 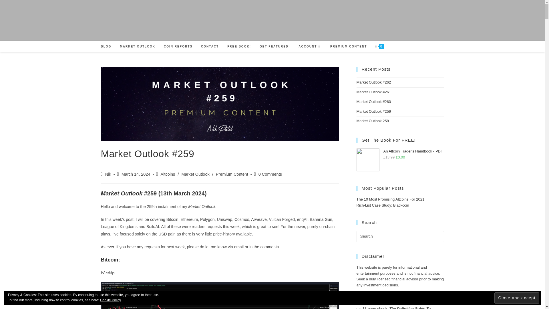 I want to click on CONTACT, so click(x=210, y=46).